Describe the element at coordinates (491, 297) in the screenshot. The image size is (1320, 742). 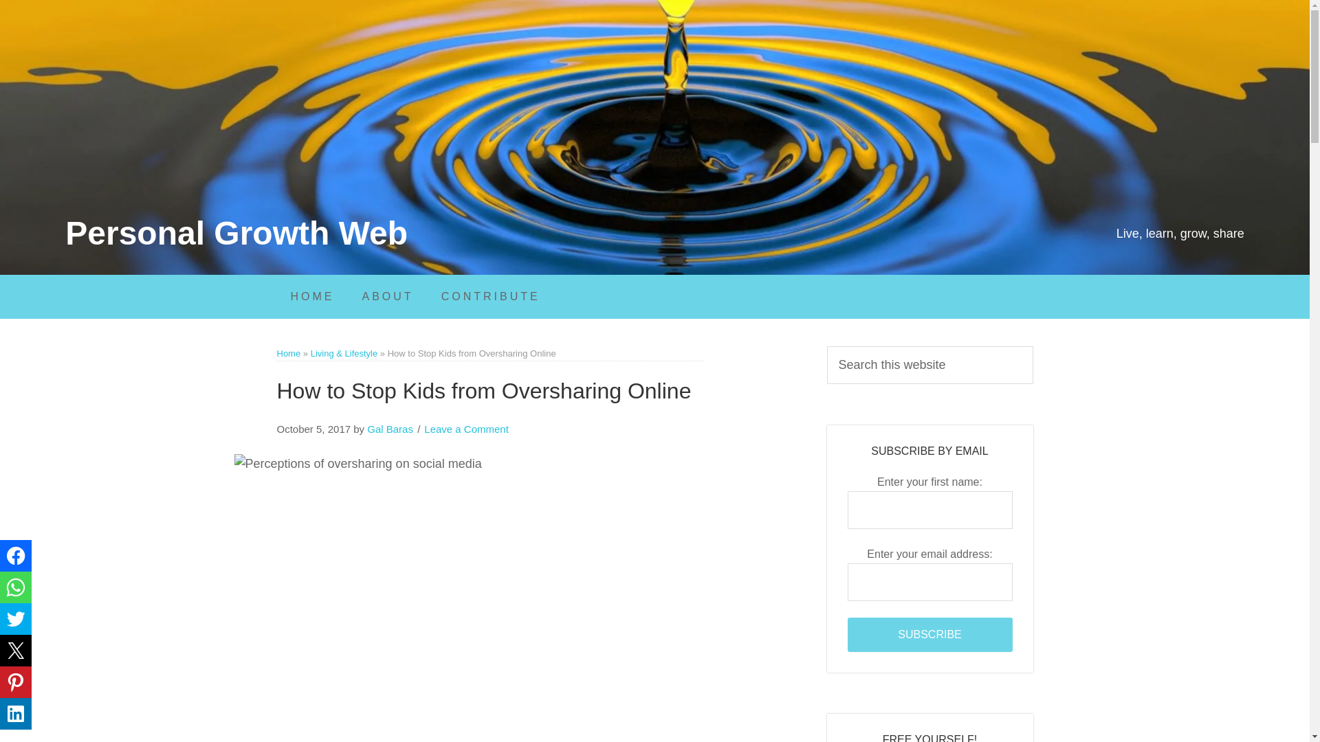
I see `CONTRIBUTE` at that location.